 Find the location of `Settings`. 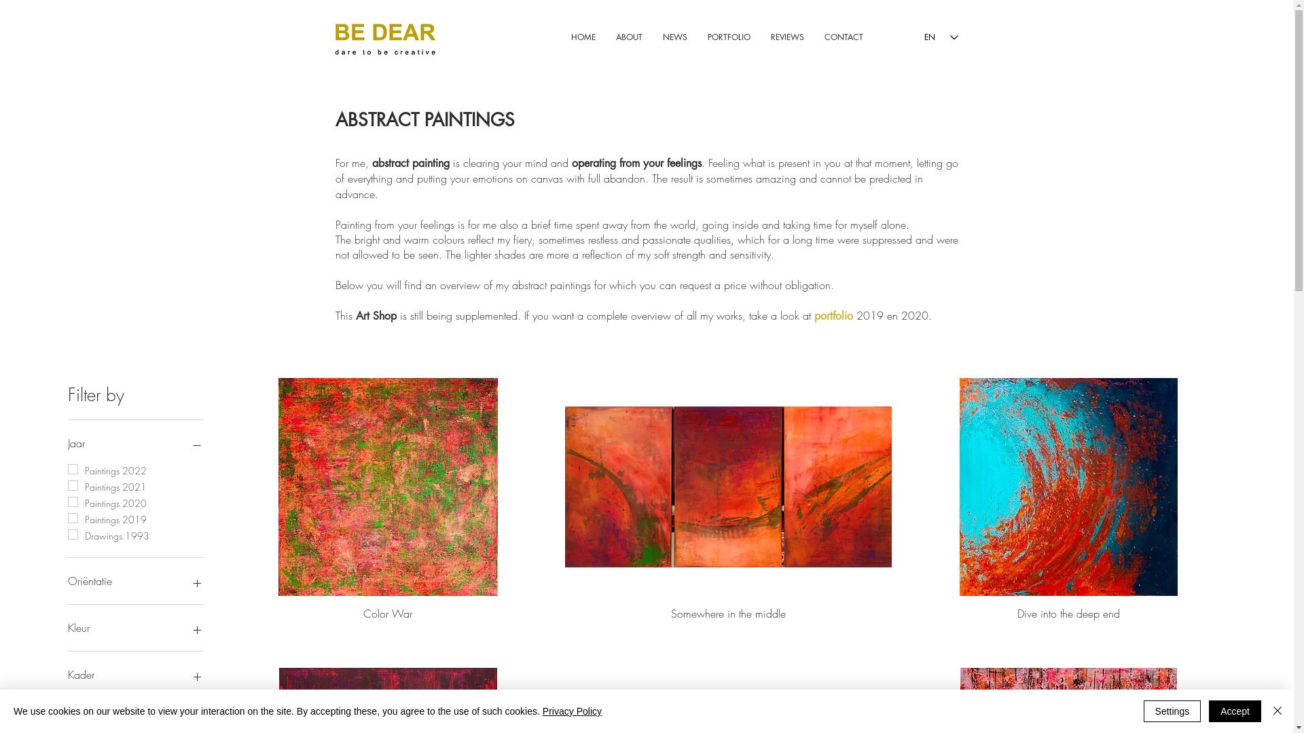

Settings is located at coordinates (1172, 711).